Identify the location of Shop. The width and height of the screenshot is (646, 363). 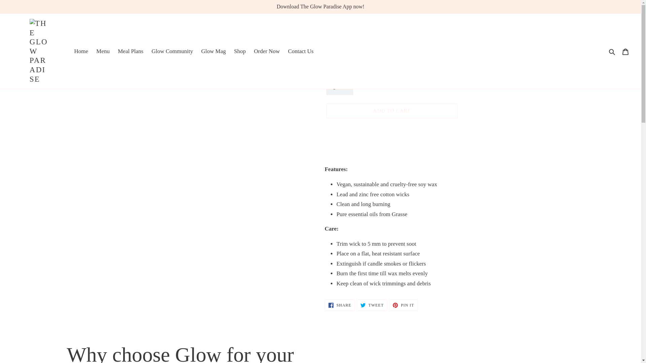
(240, 51).